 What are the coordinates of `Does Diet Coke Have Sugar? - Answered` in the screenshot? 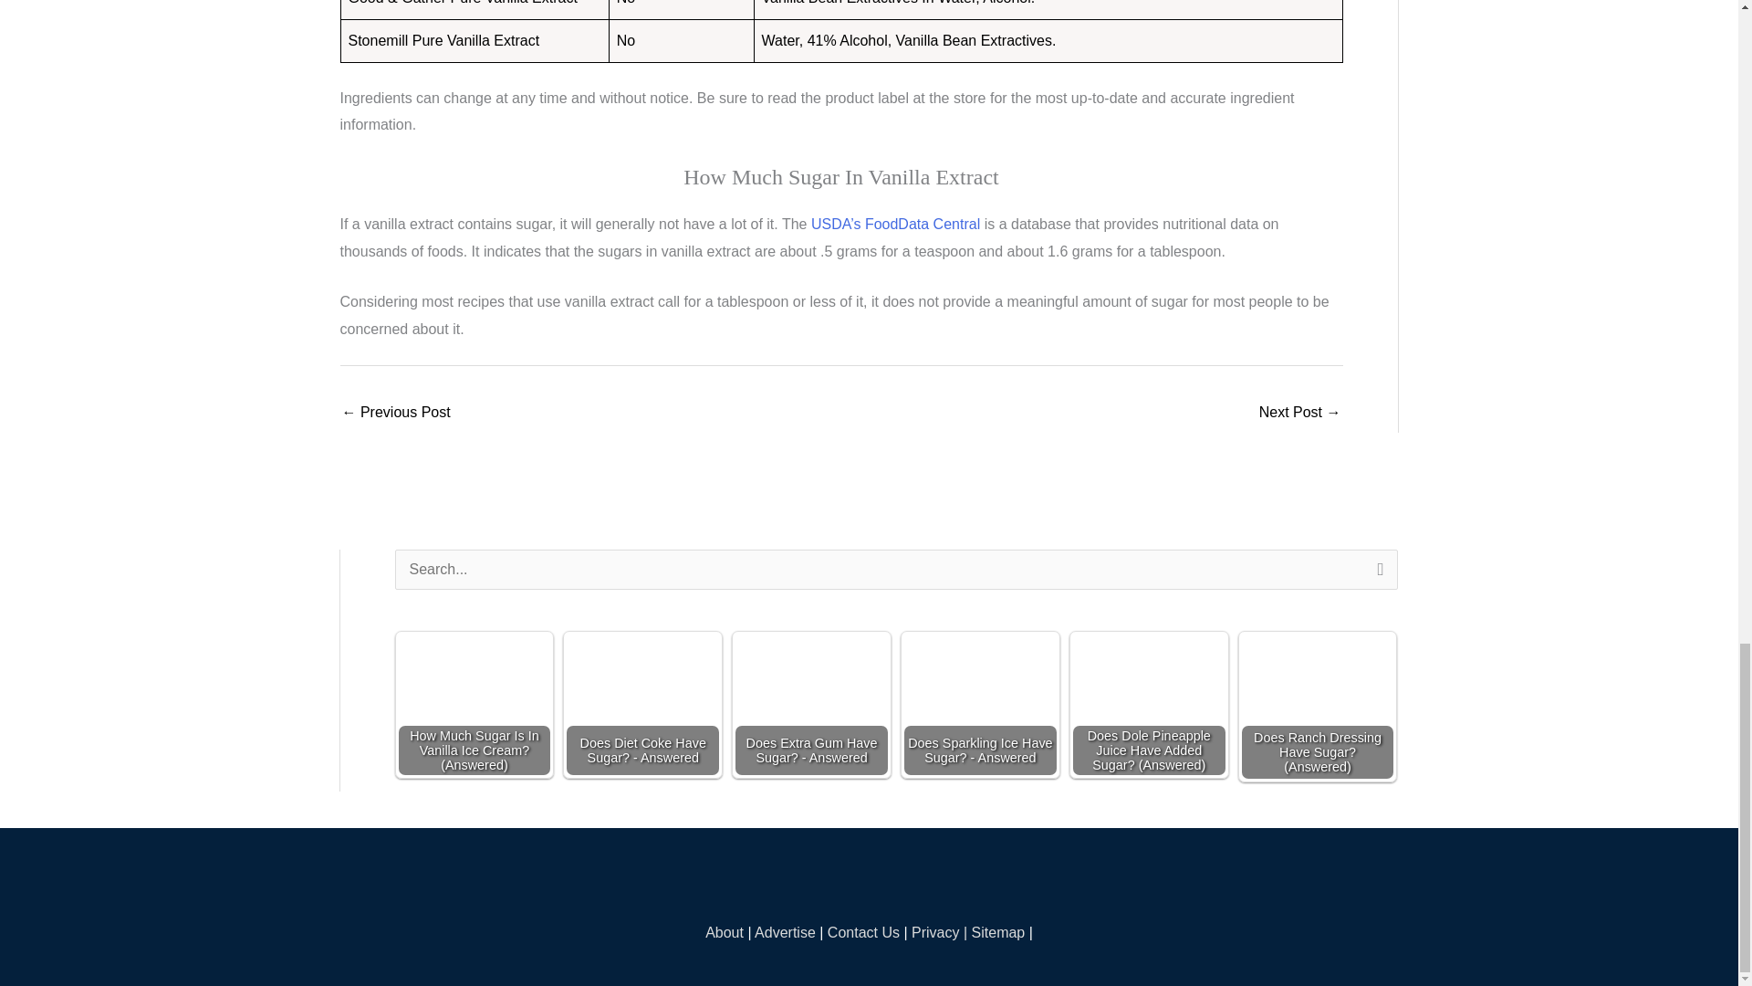 It's located at (642, 705).